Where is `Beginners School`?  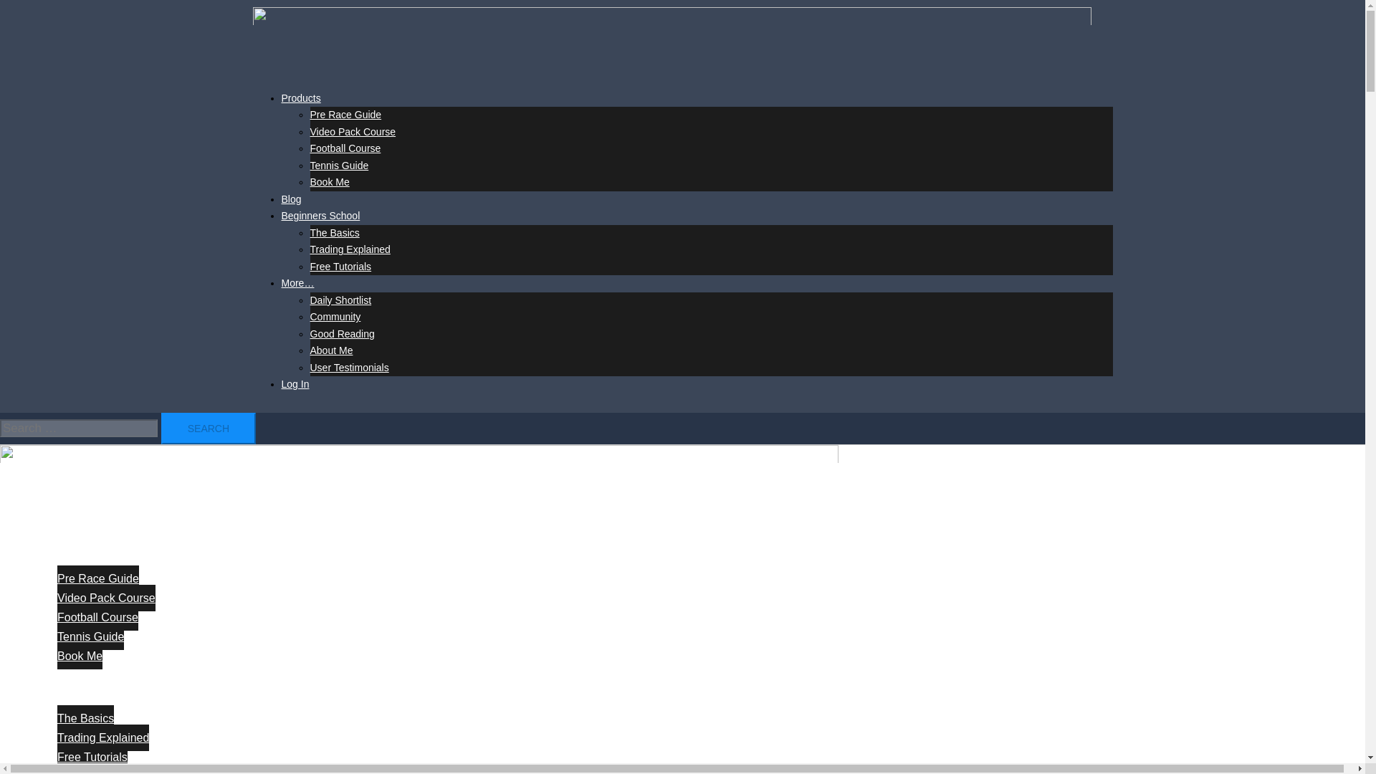
Beginners School is located at coordinates (320, 215).